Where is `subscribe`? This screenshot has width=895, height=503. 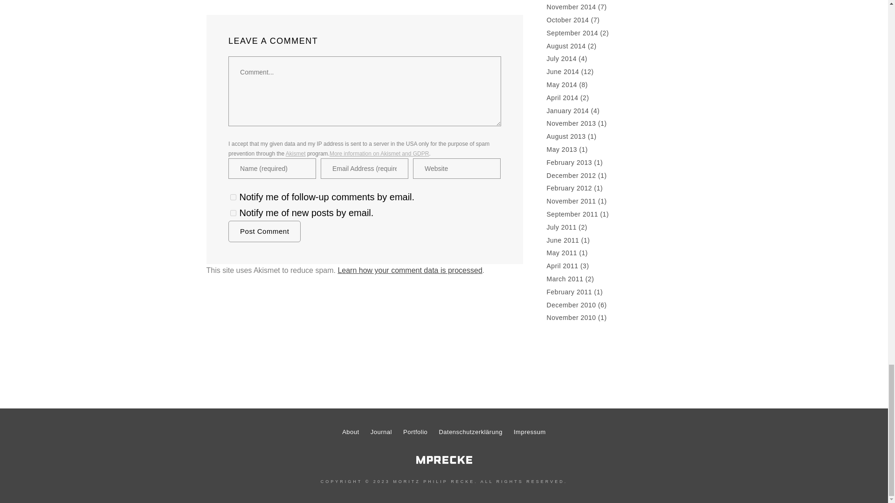
subscribe is located at coordinates (233, 197).